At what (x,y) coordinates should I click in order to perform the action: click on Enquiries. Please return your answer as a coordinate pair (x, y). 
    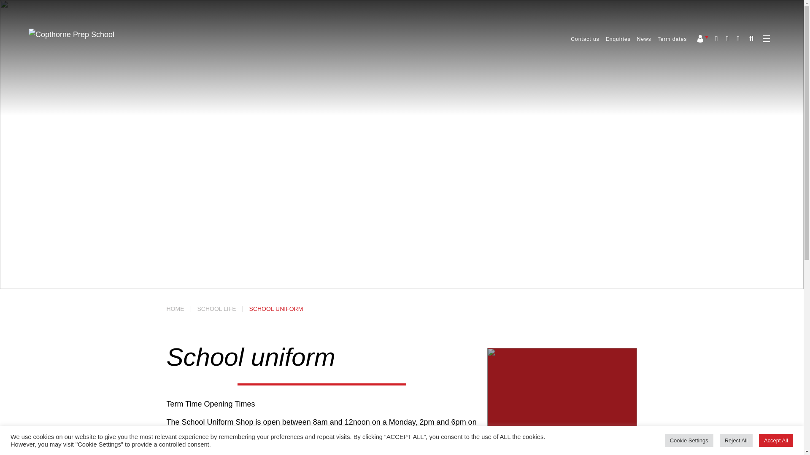
    Looking at the image, I should click on (618, 39).